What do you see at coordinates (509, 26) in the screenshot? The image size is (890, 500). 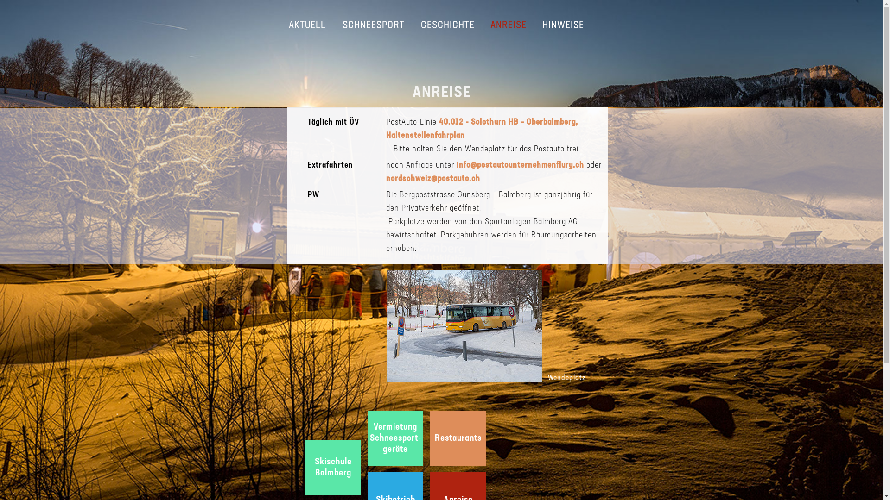 I see `ANREISE` at bounding box center [509, 26].